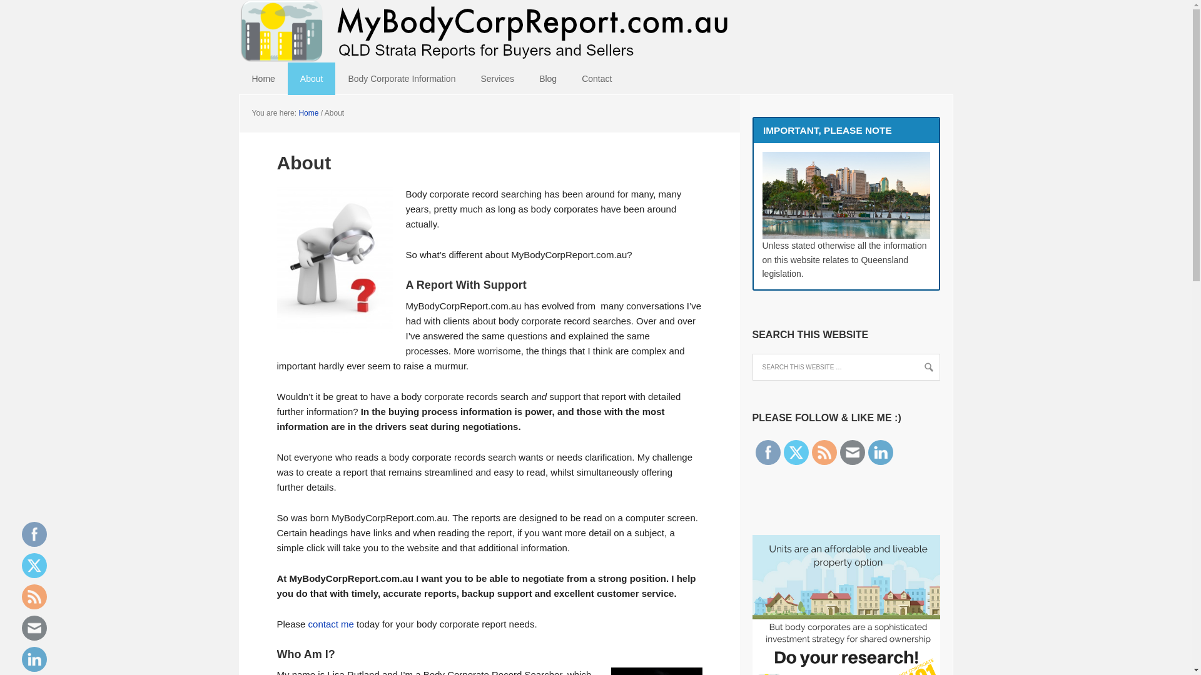 This screenshot has height=675, width=1201. Describe the element at coordinates (824, 452) in the screenshot. I see `RSS` at that location.